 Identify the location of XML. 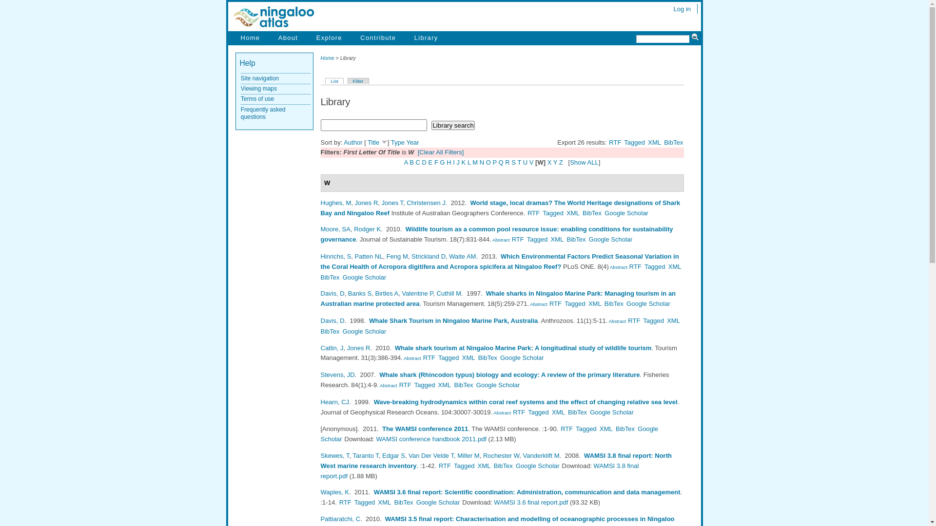
(469, 357).